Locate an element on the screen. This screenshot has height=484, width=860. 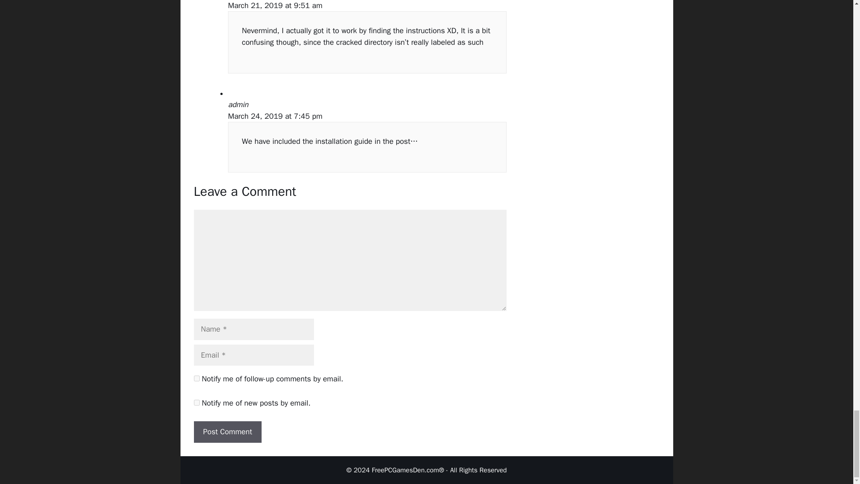
subscribe is located at coordinates (196, 378).